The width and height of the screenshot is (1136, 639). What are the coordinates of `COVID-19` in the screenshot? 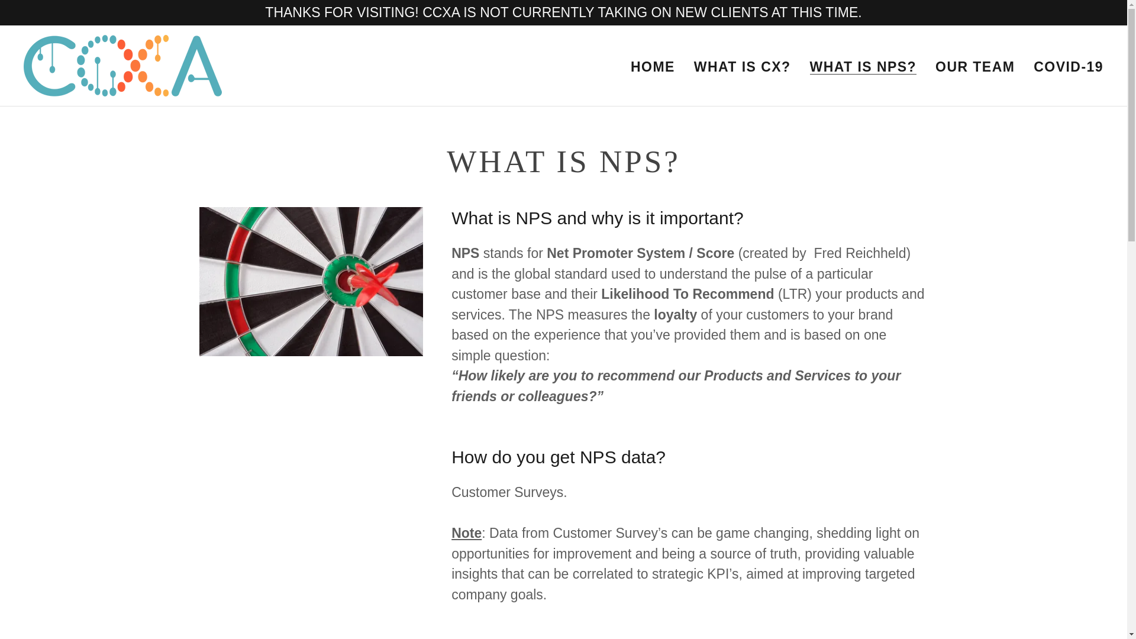 It's located at (1069, 66).